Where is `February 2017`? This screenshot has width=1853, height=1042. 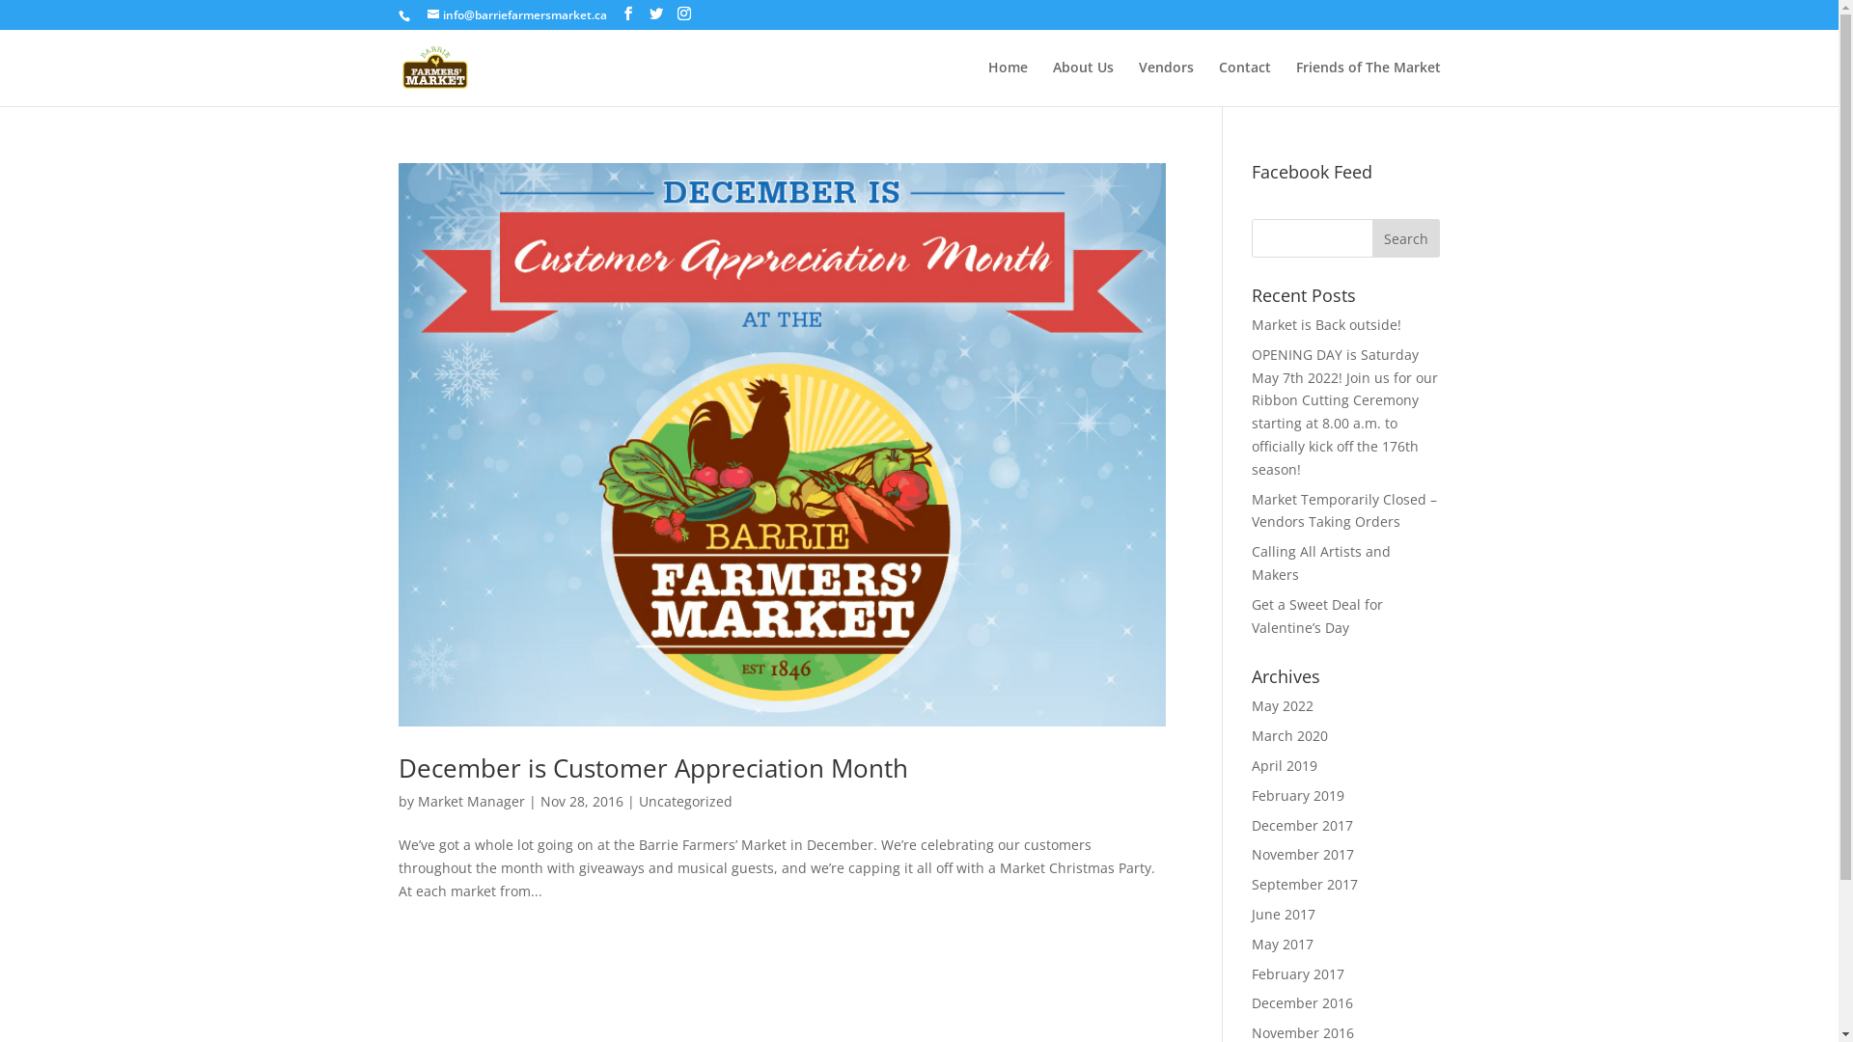
February 2017 is located at coordinates (1298, 974).